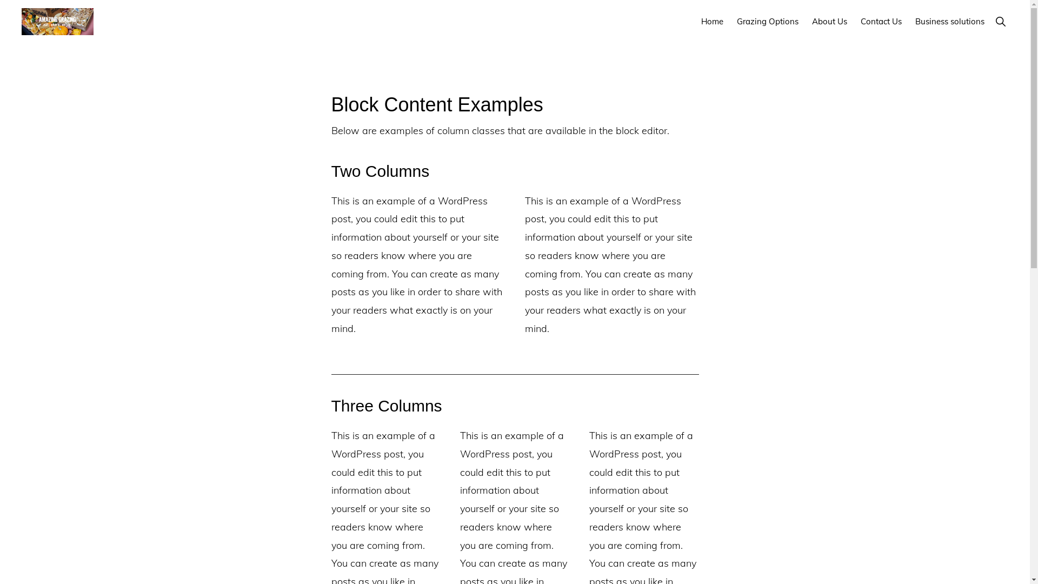 Image resolution: width=1038 pixels, height=584 pixels. Describe the element at coordinates (881, 22) in the screenshot. I see `Contact Us` at that location.